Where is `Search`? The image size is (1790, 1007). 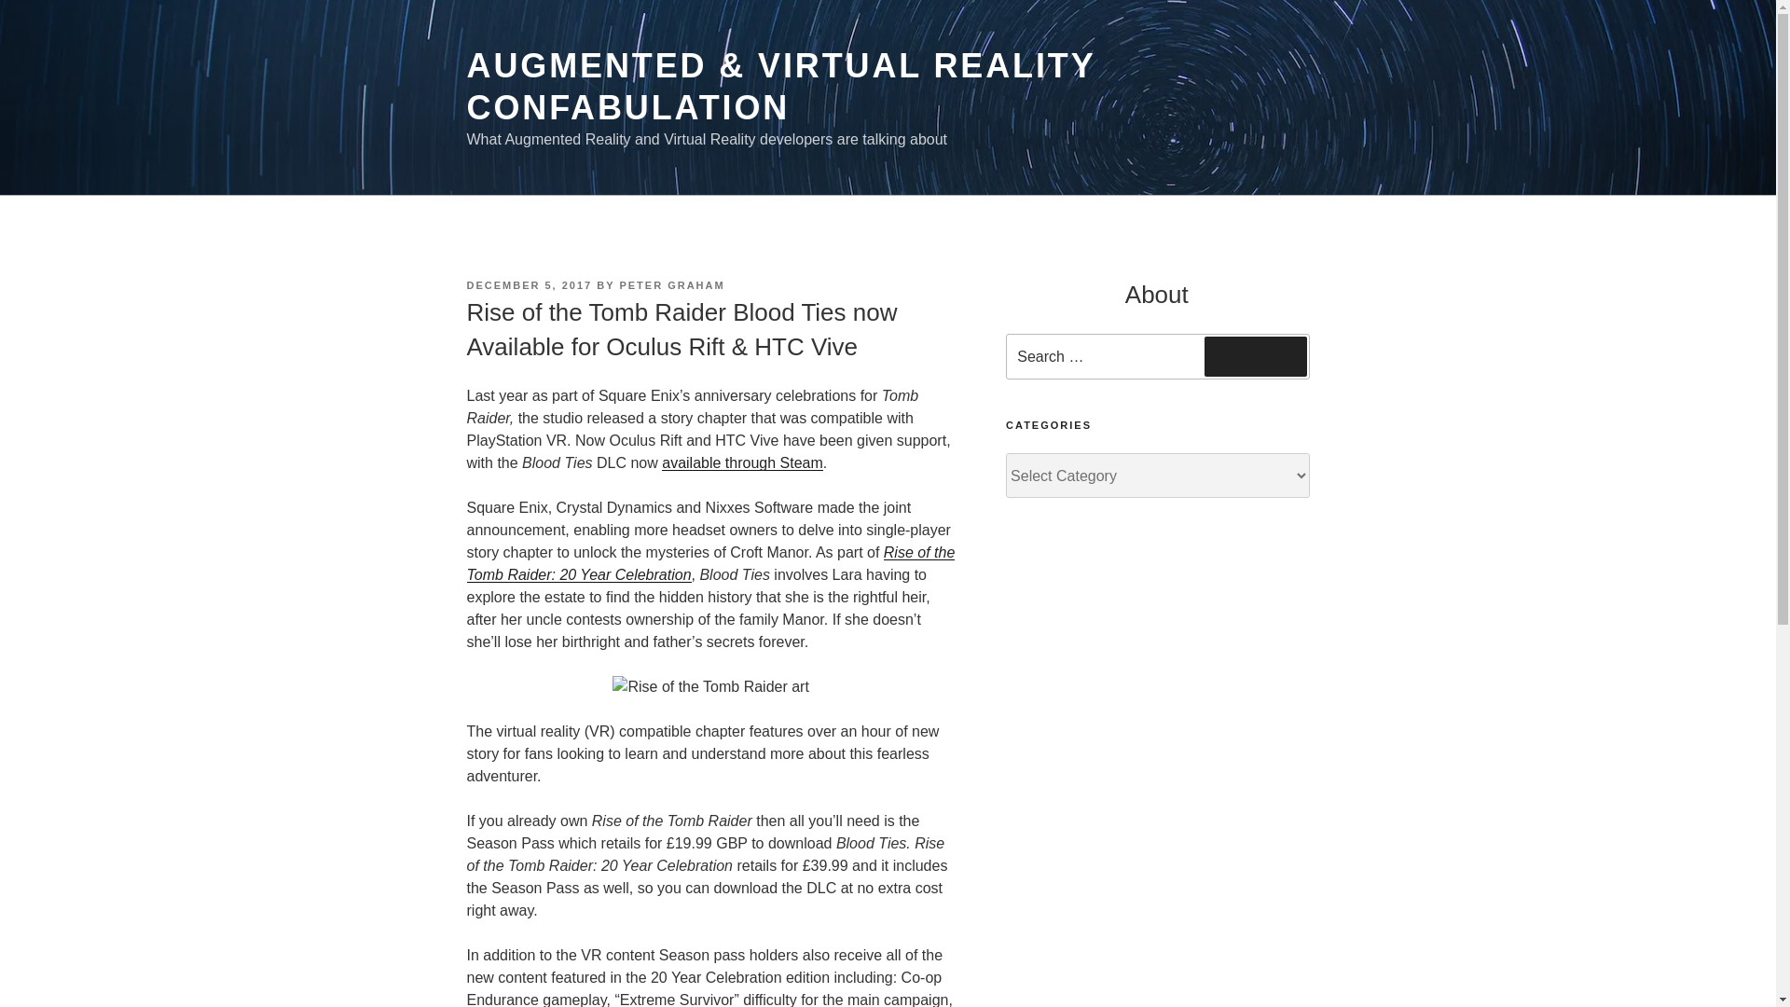 Search is located at coordinates (1255, 355).